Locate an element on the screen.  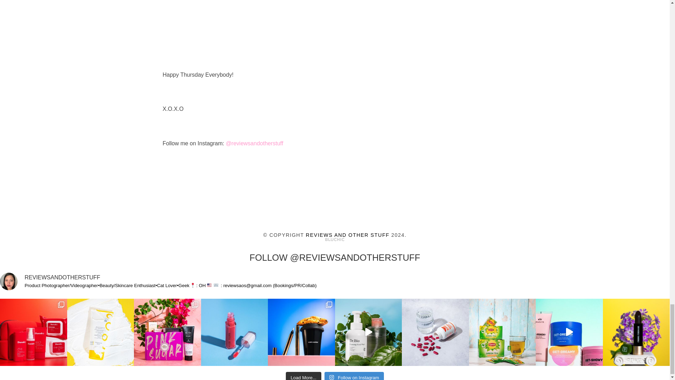
Theme by Bluchic is located at coordinates (335, 240).